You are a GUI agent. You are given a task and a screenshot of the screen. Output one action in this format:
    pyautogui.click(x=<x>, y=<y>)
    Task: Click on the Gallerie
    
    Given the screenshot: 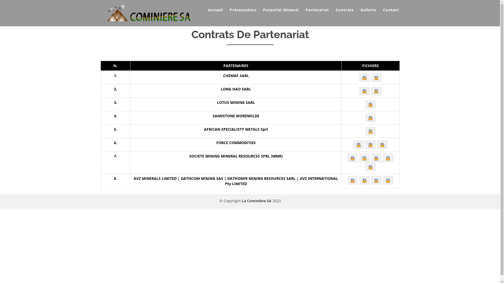 What is the action you would take?
    pyautogui.click(x=368, y=10)
    